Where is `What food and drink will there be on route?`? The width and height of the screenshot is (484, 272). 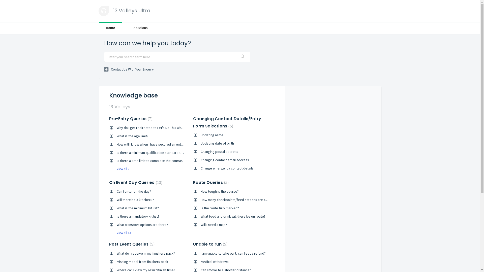
What food and drink will there be on route? is located at coordinates (233, 216).